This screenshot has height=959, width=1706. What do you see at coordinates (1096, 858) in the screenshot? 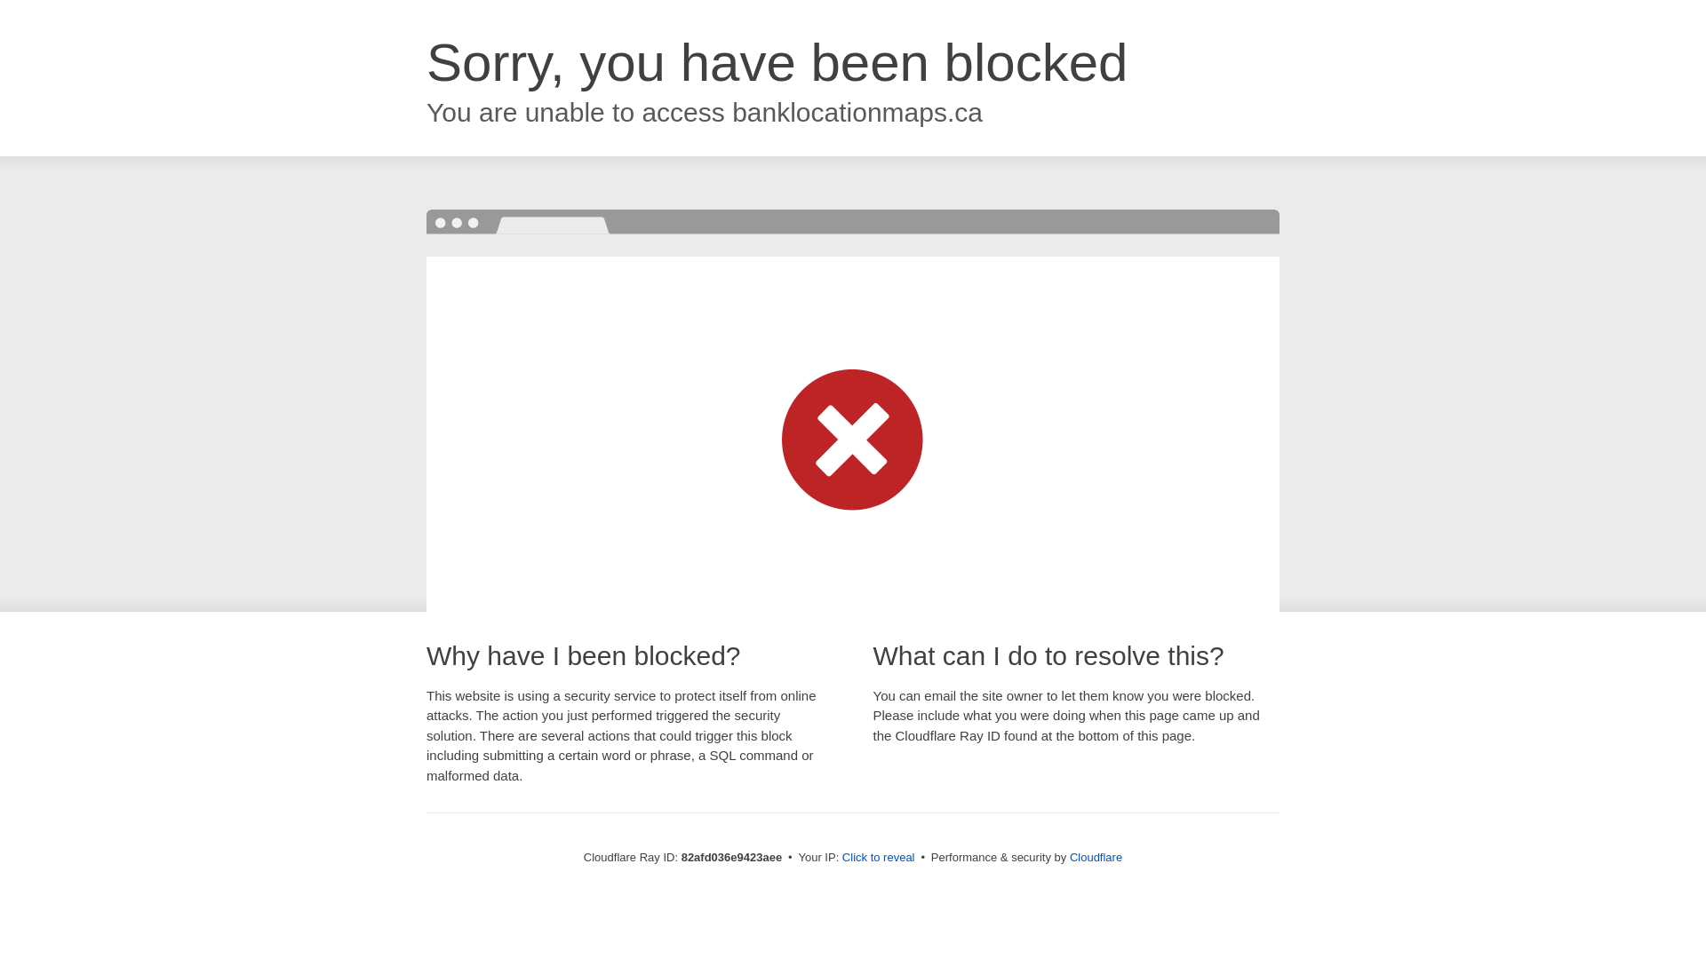
I see `Cloudflare` at bounding box center [1096, 858].